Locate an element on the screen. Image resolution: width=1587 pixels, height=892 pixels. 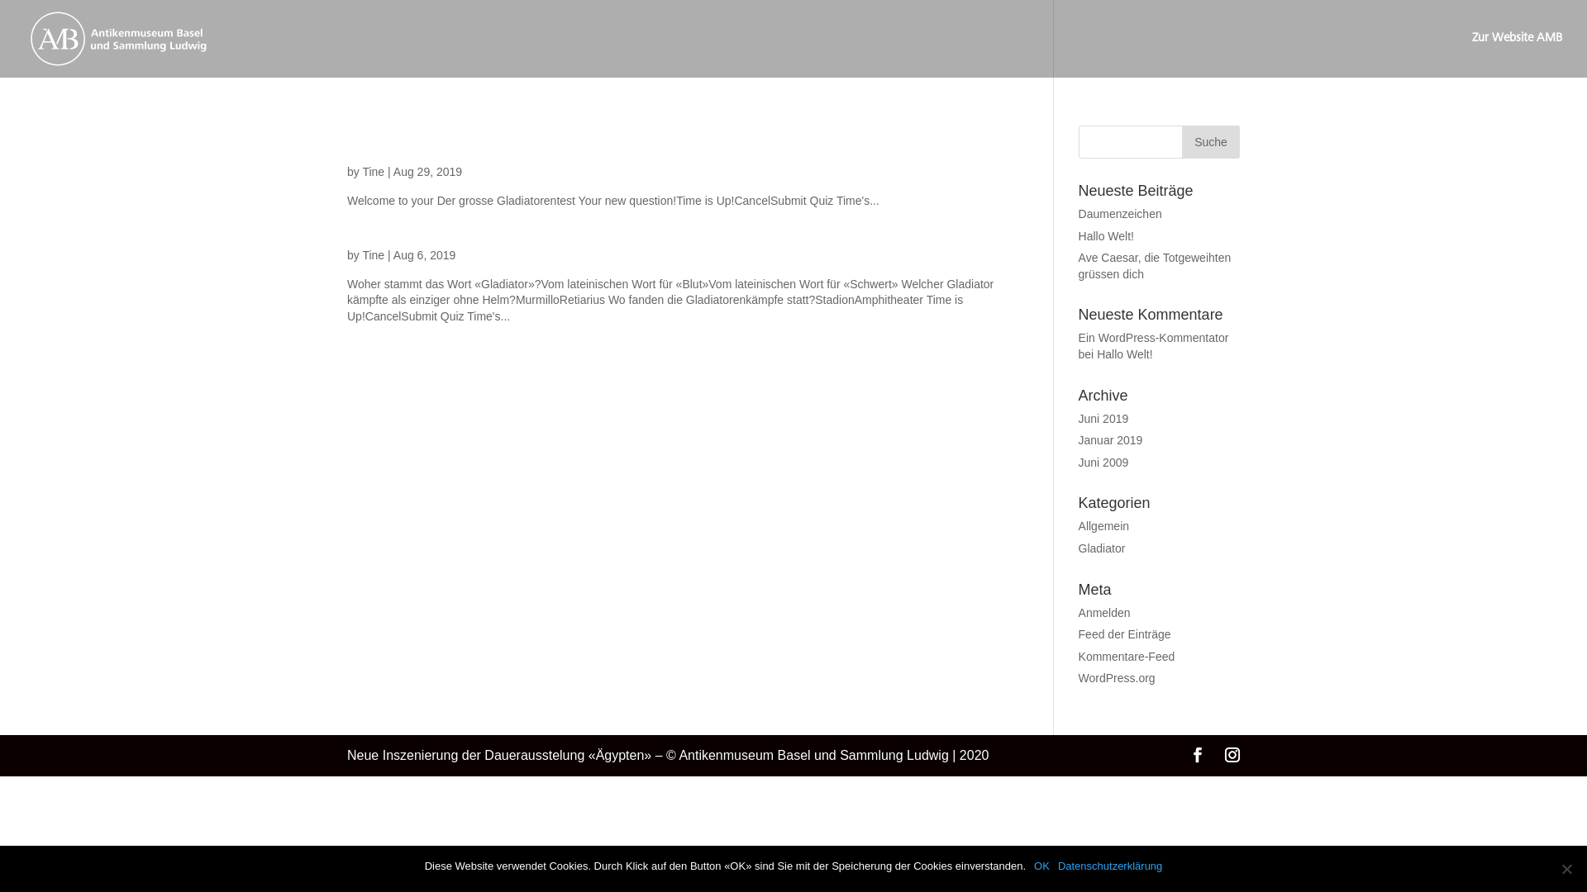
Tine is located at coordinates (374, 255).